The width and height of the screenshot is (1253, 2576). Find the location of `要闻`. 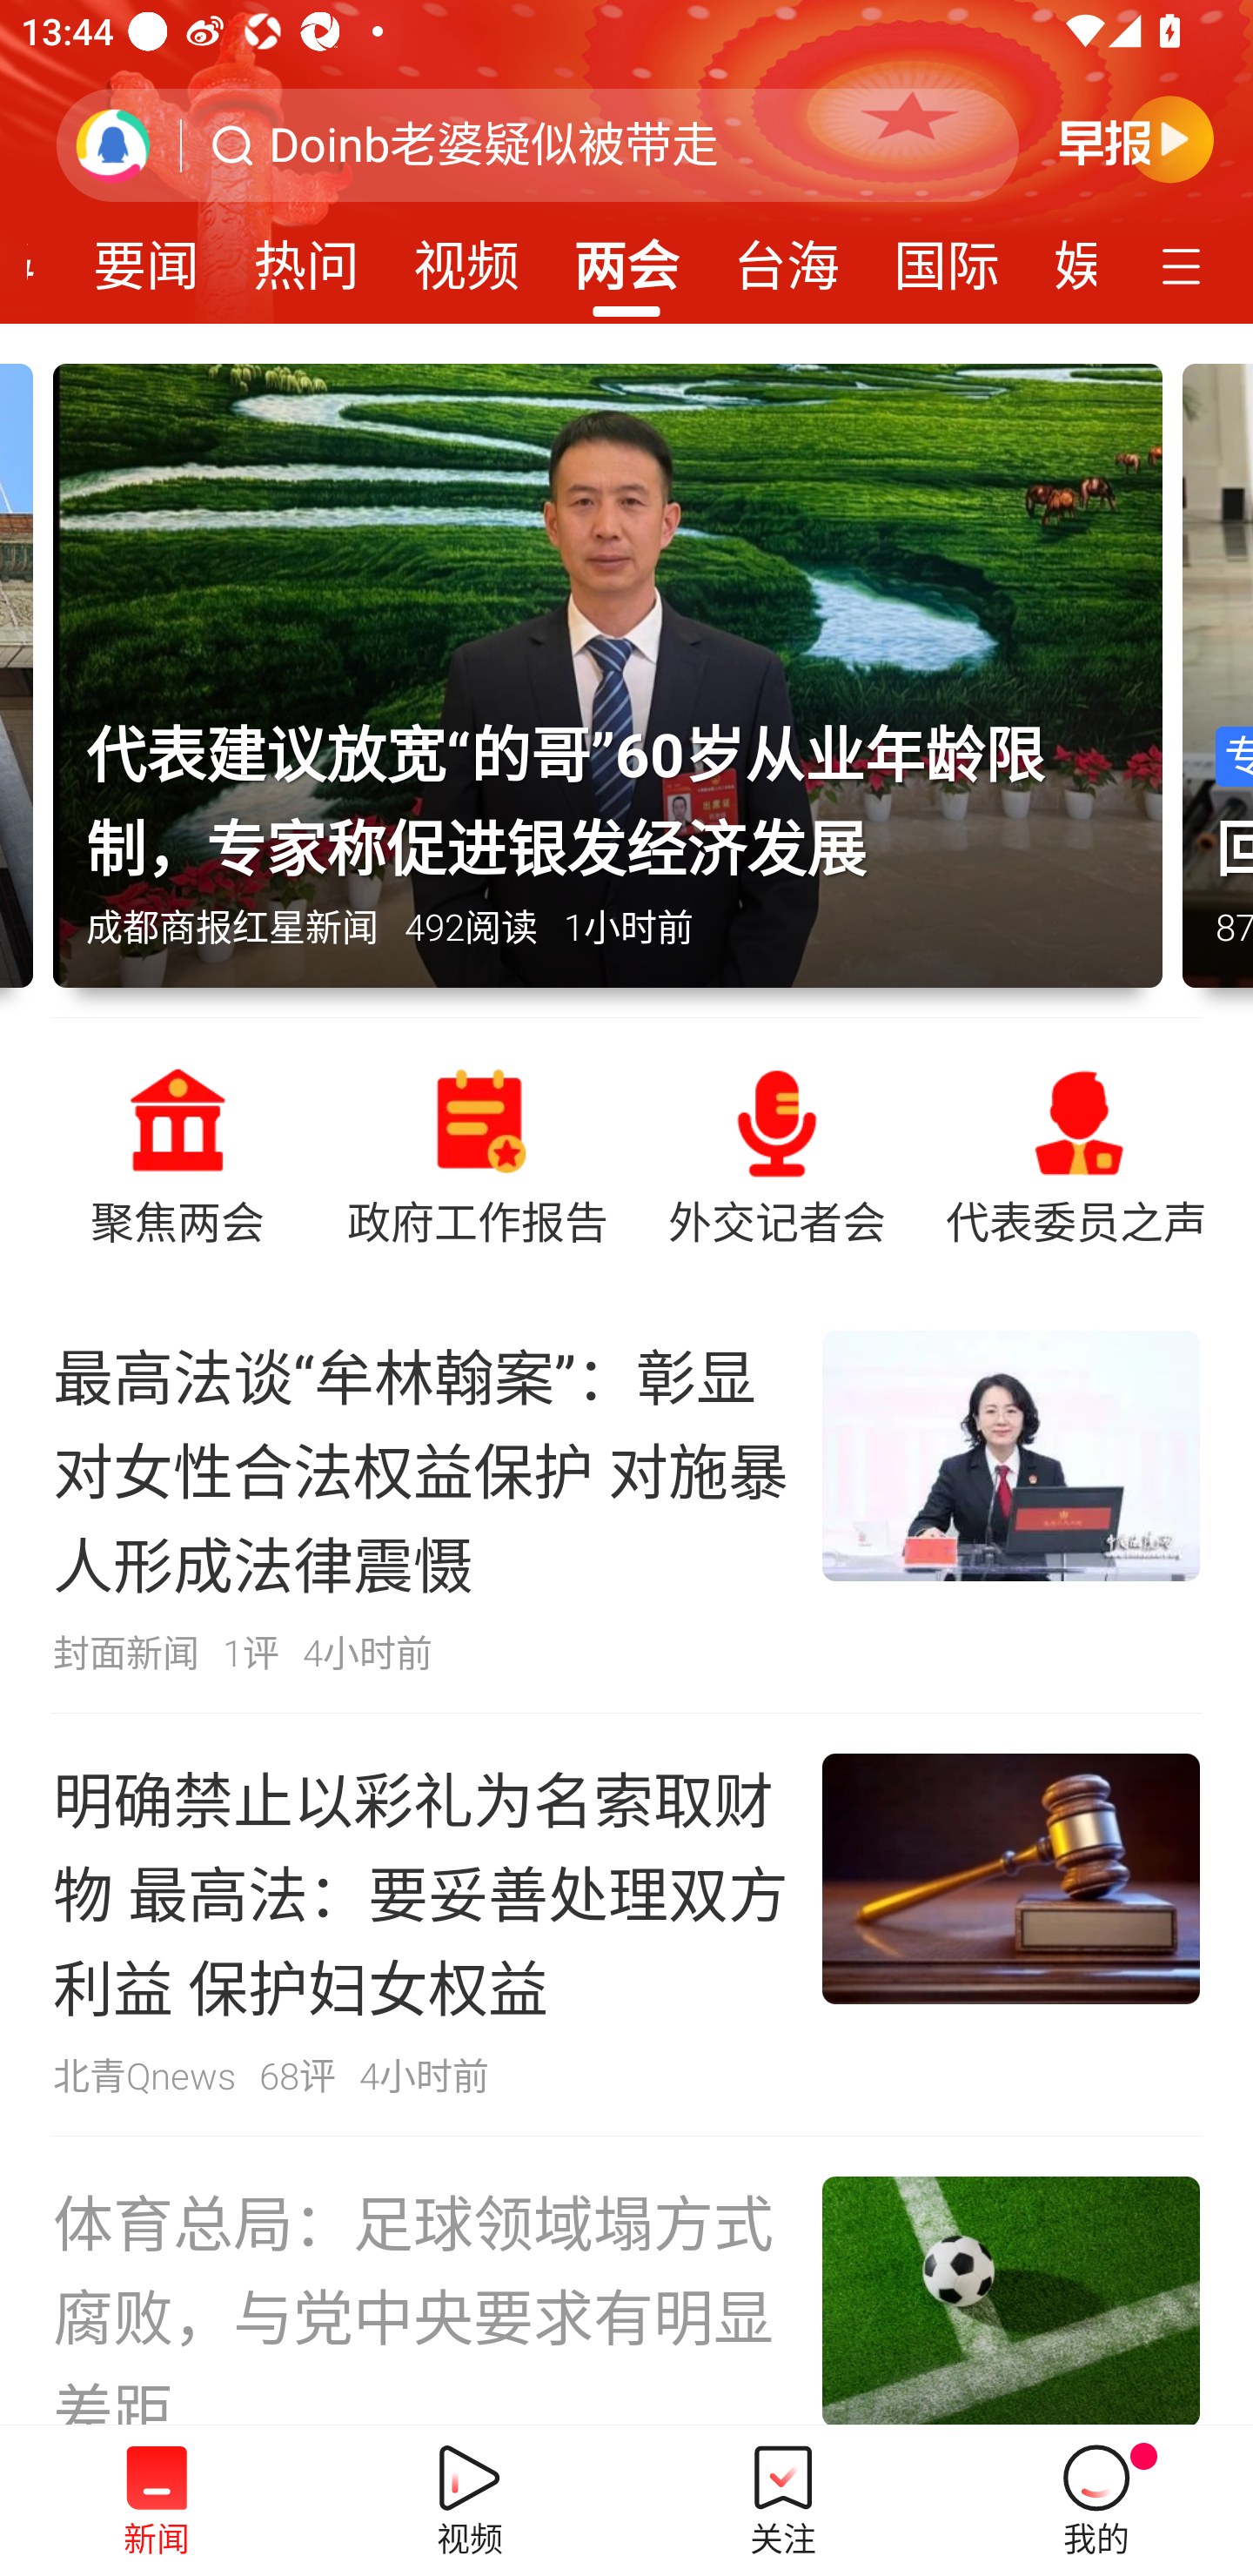

要闻 is located at coordinates (146, 256).